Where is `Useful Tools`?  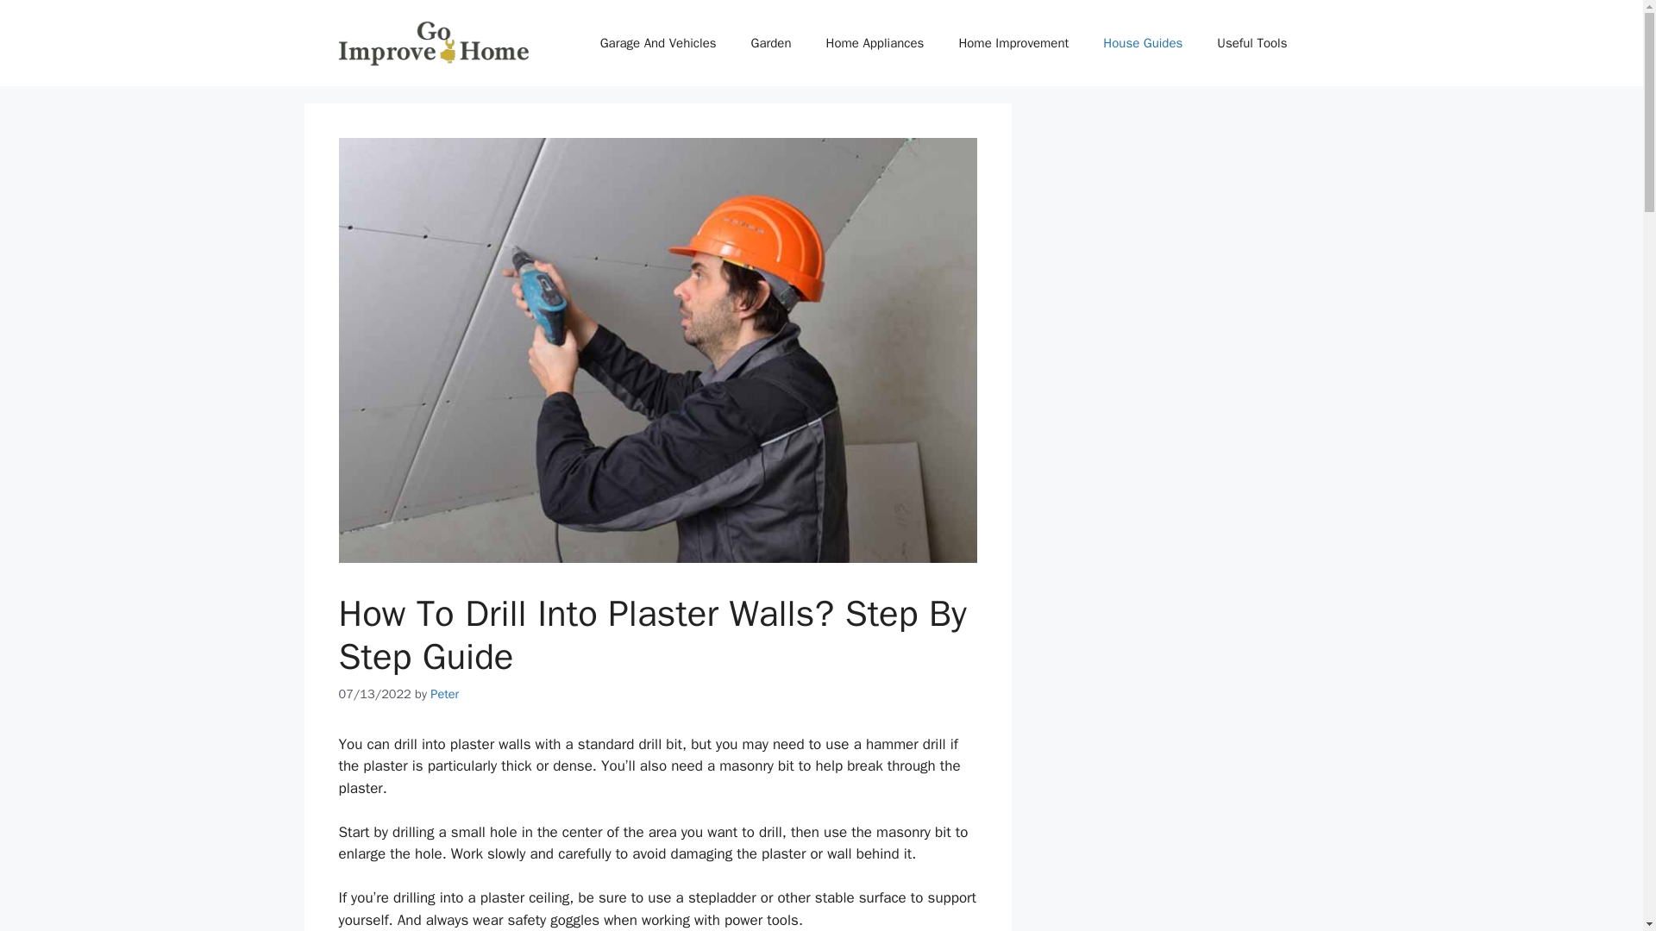 Useful Tools is located at coordinates (1251, 43).